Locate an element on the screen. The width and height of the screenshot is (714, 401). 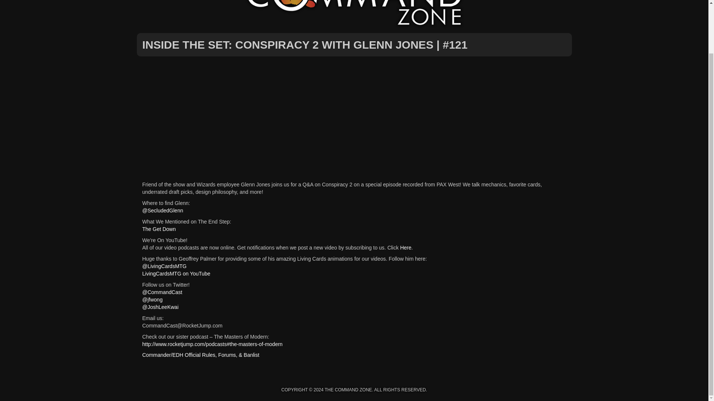
The Get Down is located at coordinates (159, 229).